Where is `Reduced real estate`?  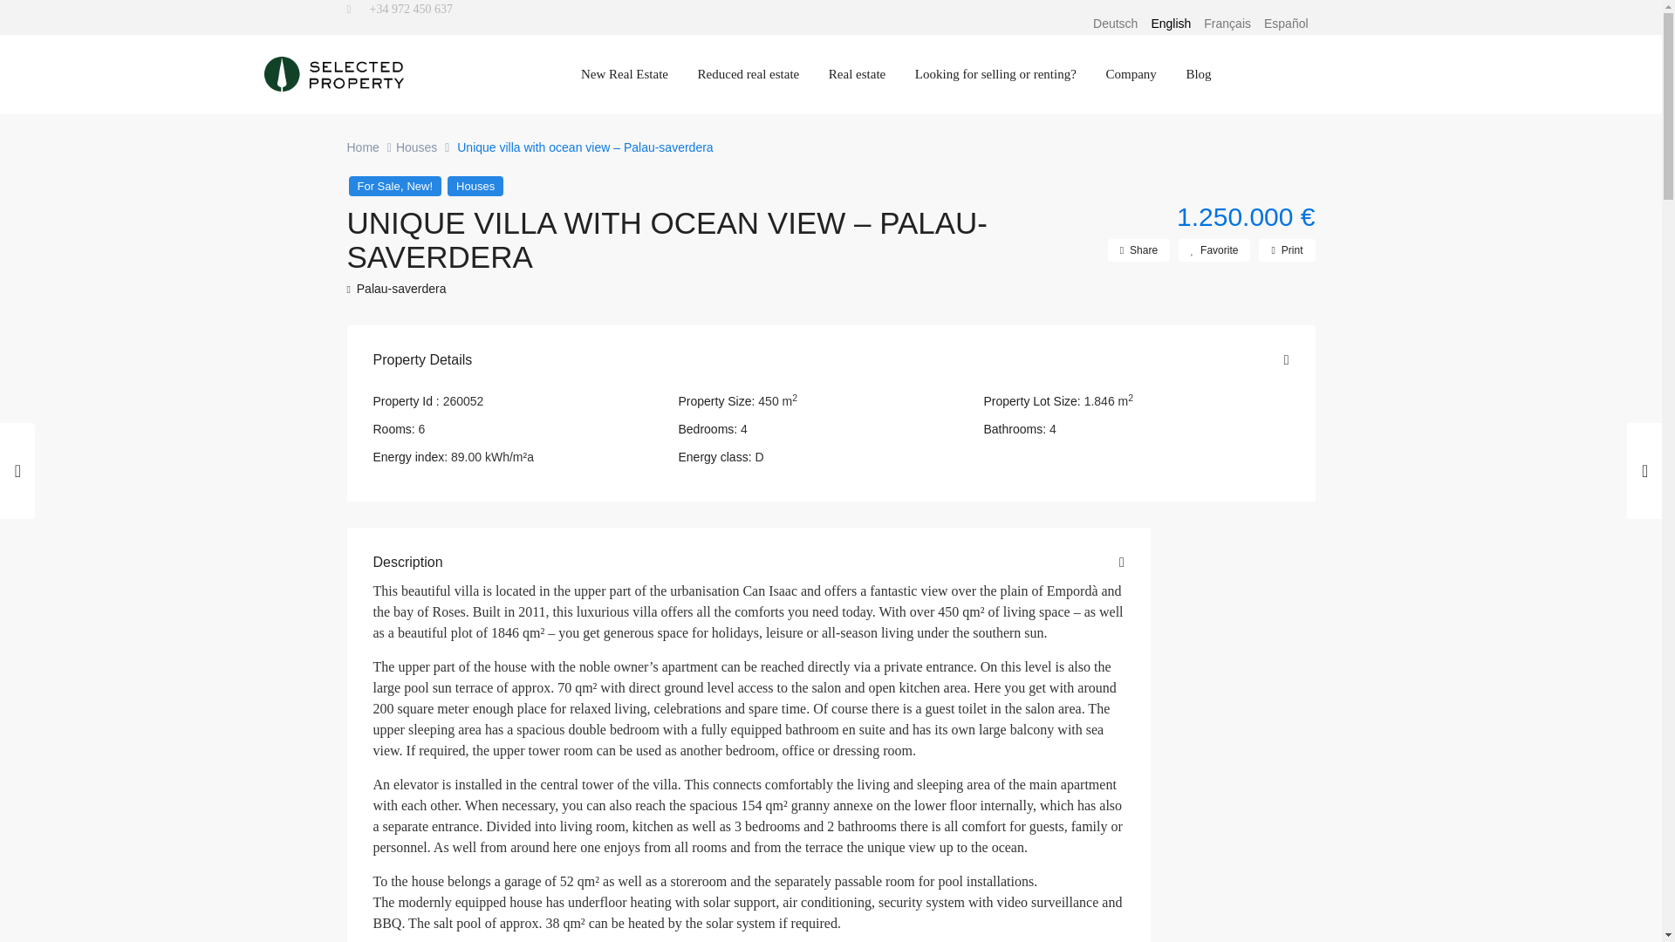
Reduced real estate is located at coordinates (749, 73).